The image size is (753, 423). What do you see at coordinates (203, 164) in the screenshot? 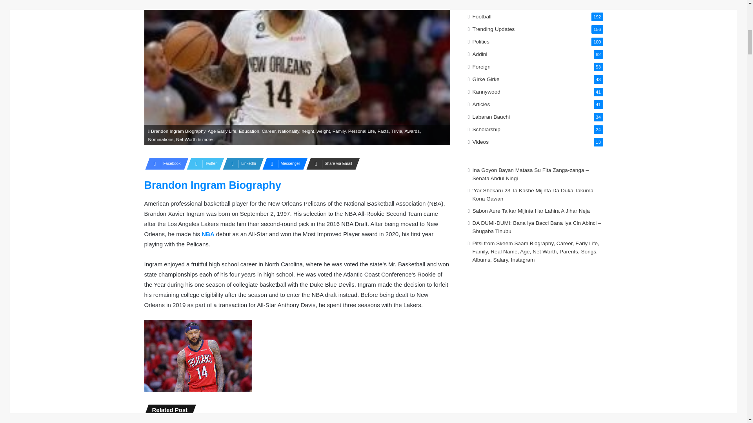
I see `Twitter` at bounding box center [203, 164].